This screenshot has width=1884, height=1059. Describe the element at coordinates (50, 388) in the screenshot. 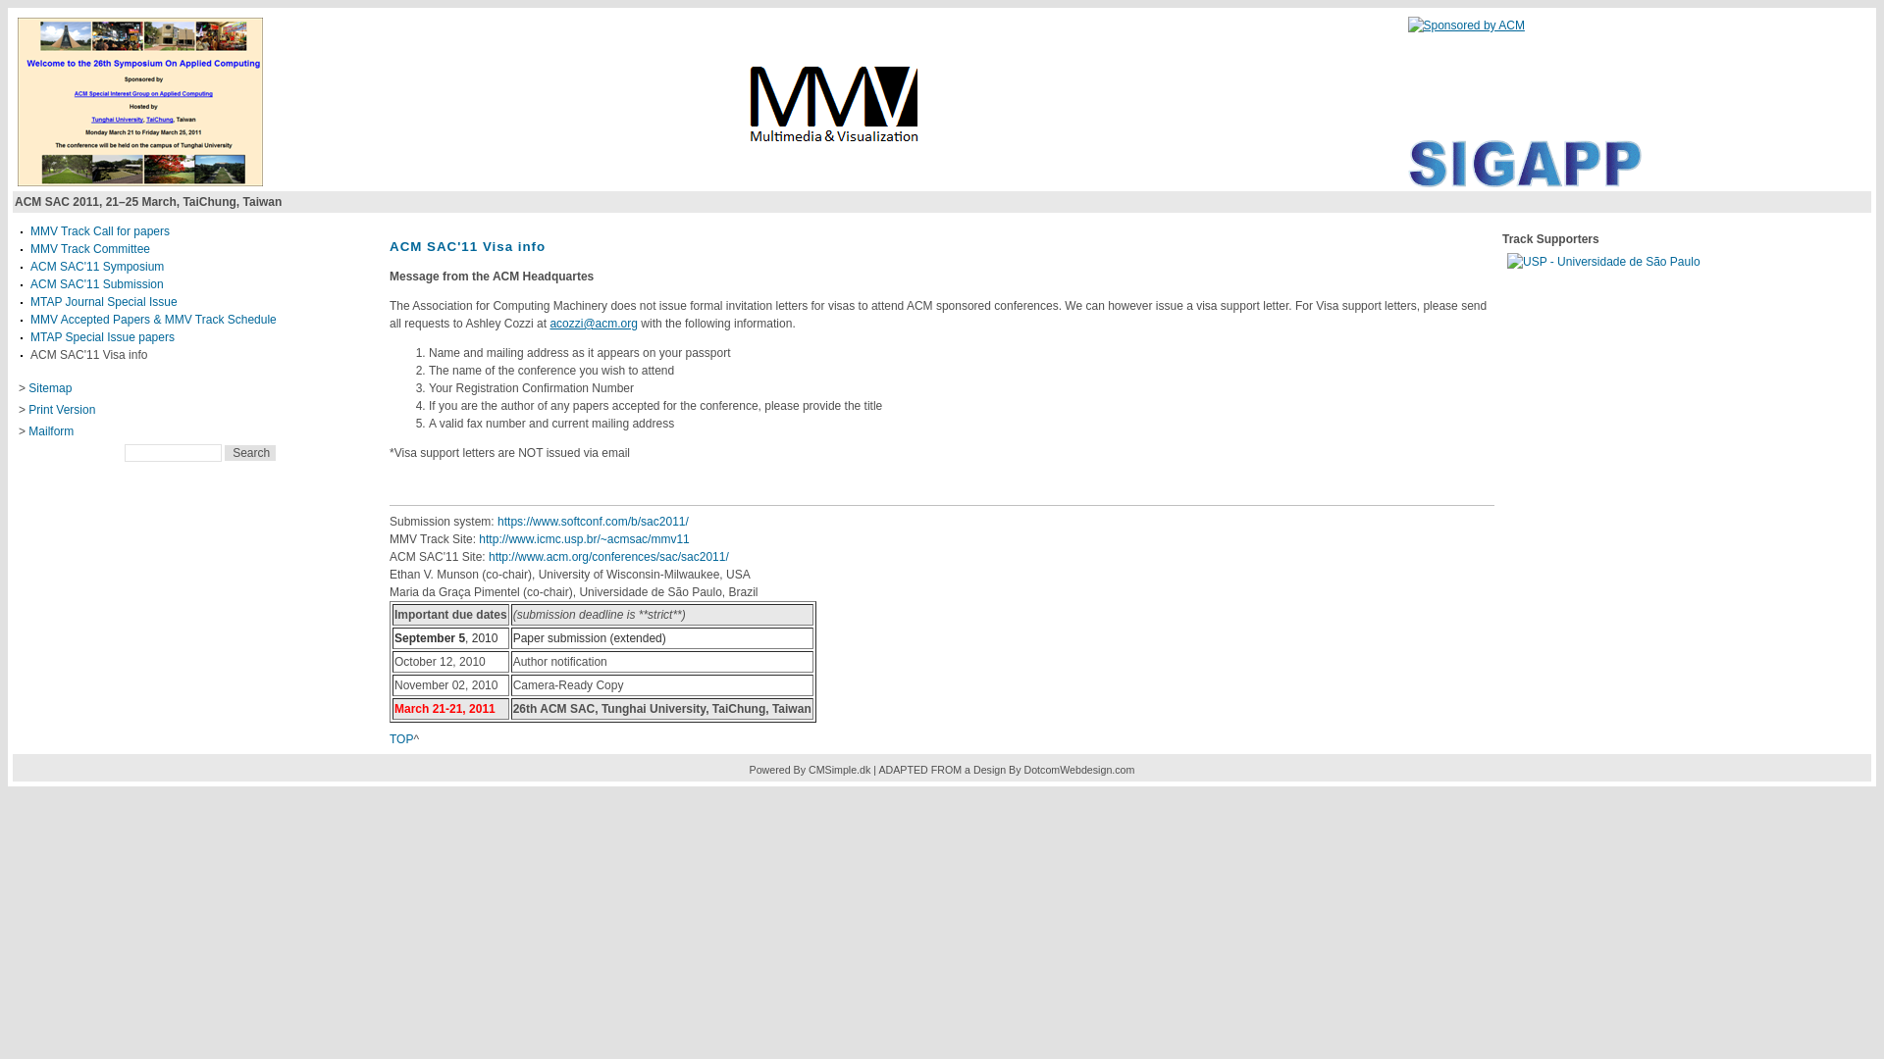

I see `Sitemap` at that location.